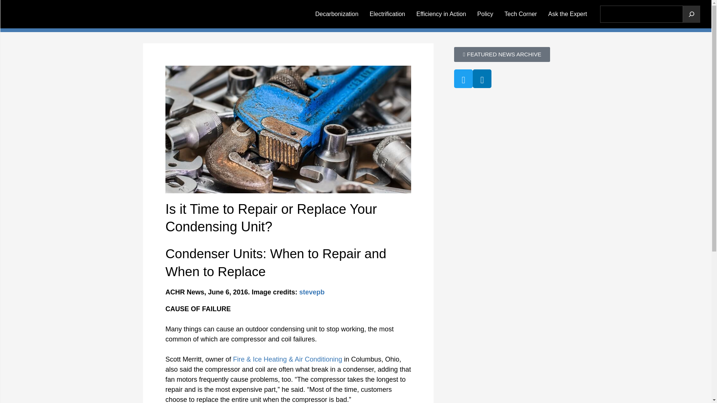 The width and height of the screenshot is (717, 403). Describe the element at coordinates (388, 14) in the screenshot. I see `Electrification` at that location.